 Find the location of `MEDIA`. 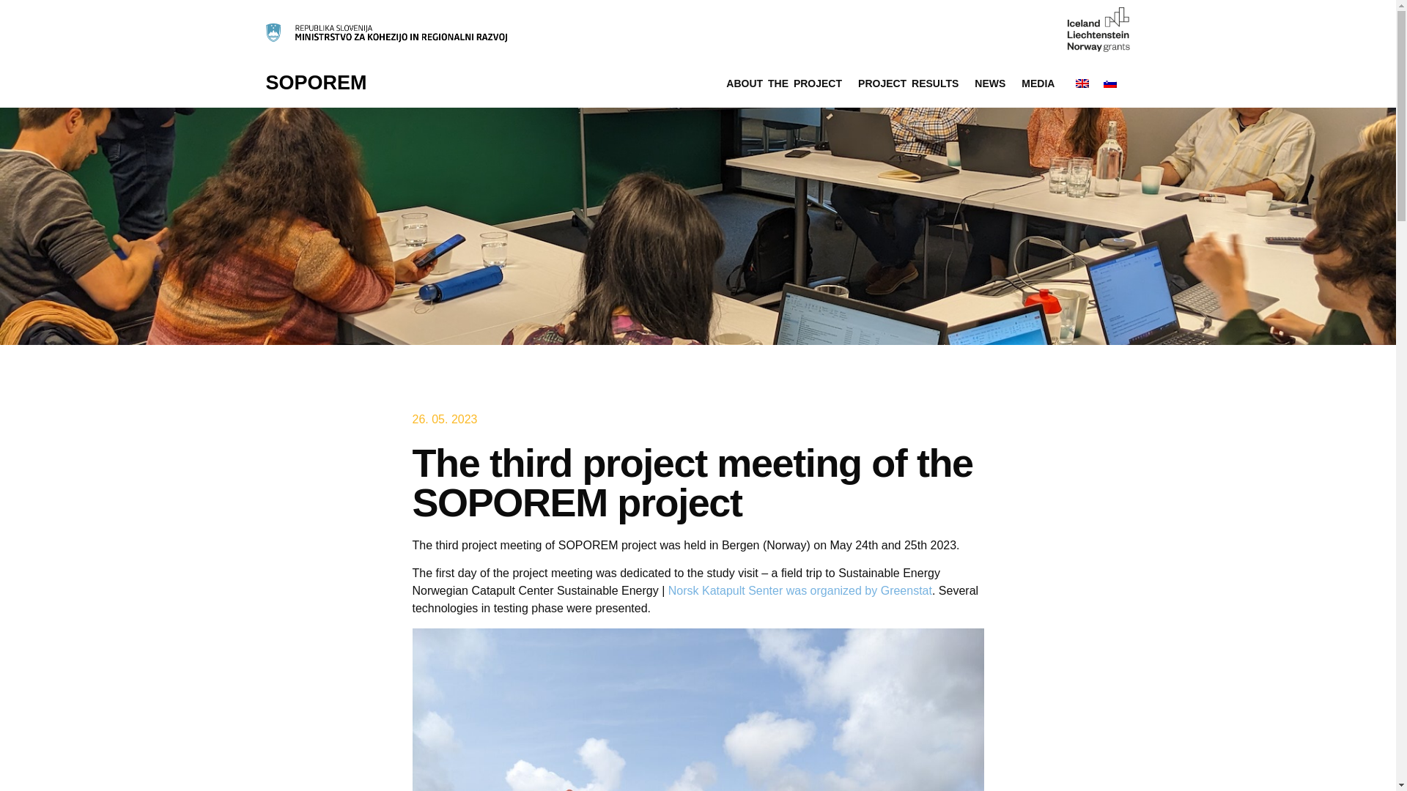

MEDIA is located at coordinates (1038, 83).